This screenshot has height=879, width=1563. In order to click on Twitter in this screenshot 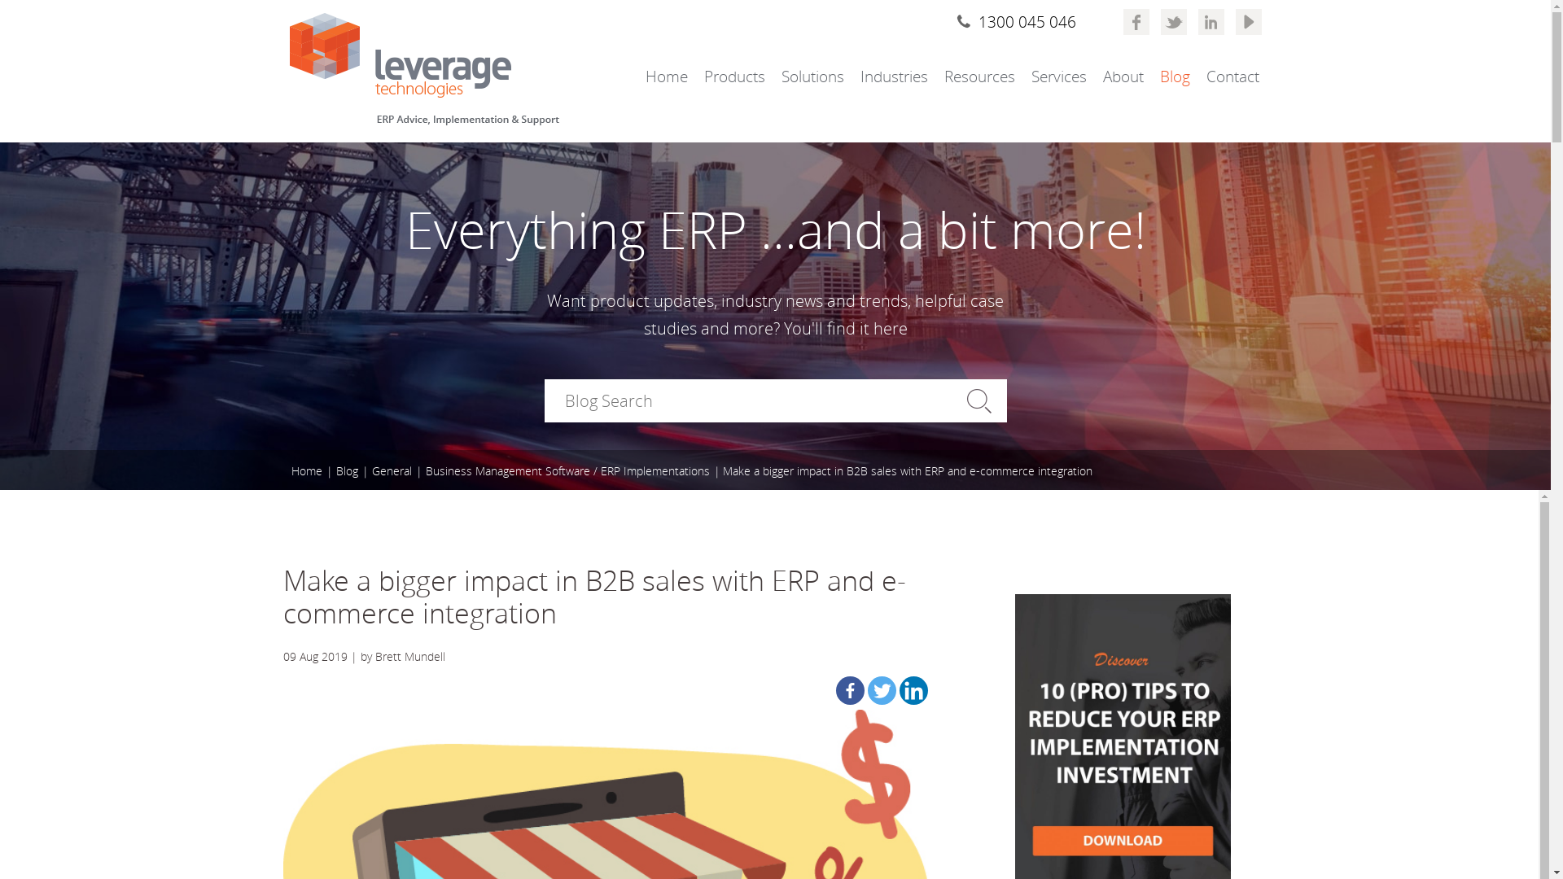, I will do `click(882, 690)`.